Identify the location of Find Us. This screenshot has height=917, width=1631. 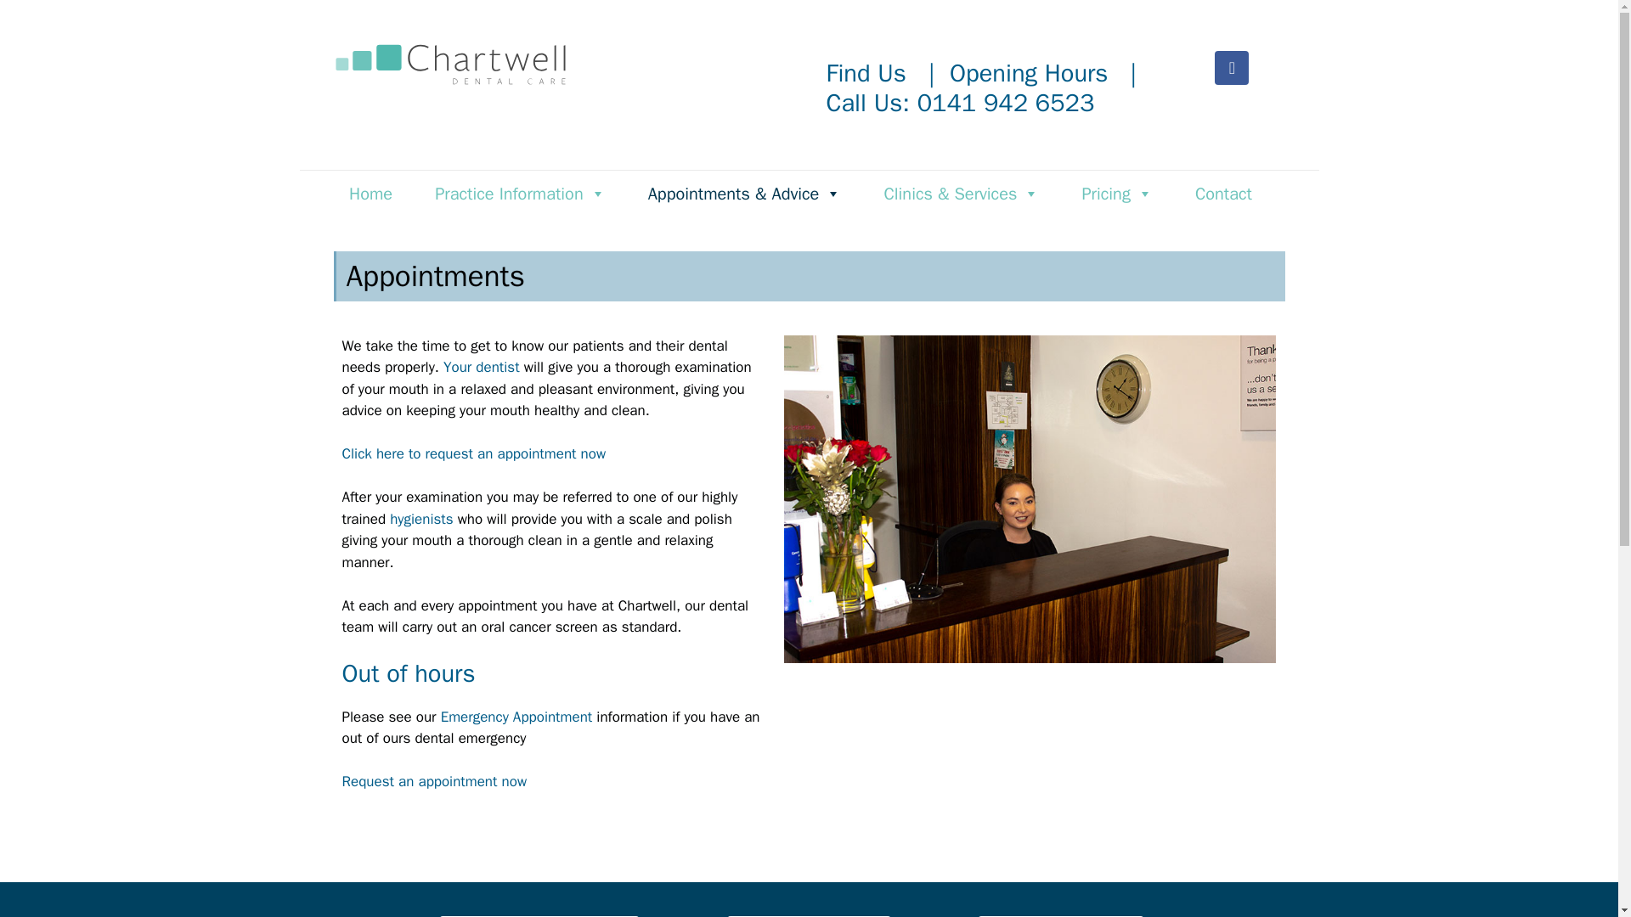
(865, 73).